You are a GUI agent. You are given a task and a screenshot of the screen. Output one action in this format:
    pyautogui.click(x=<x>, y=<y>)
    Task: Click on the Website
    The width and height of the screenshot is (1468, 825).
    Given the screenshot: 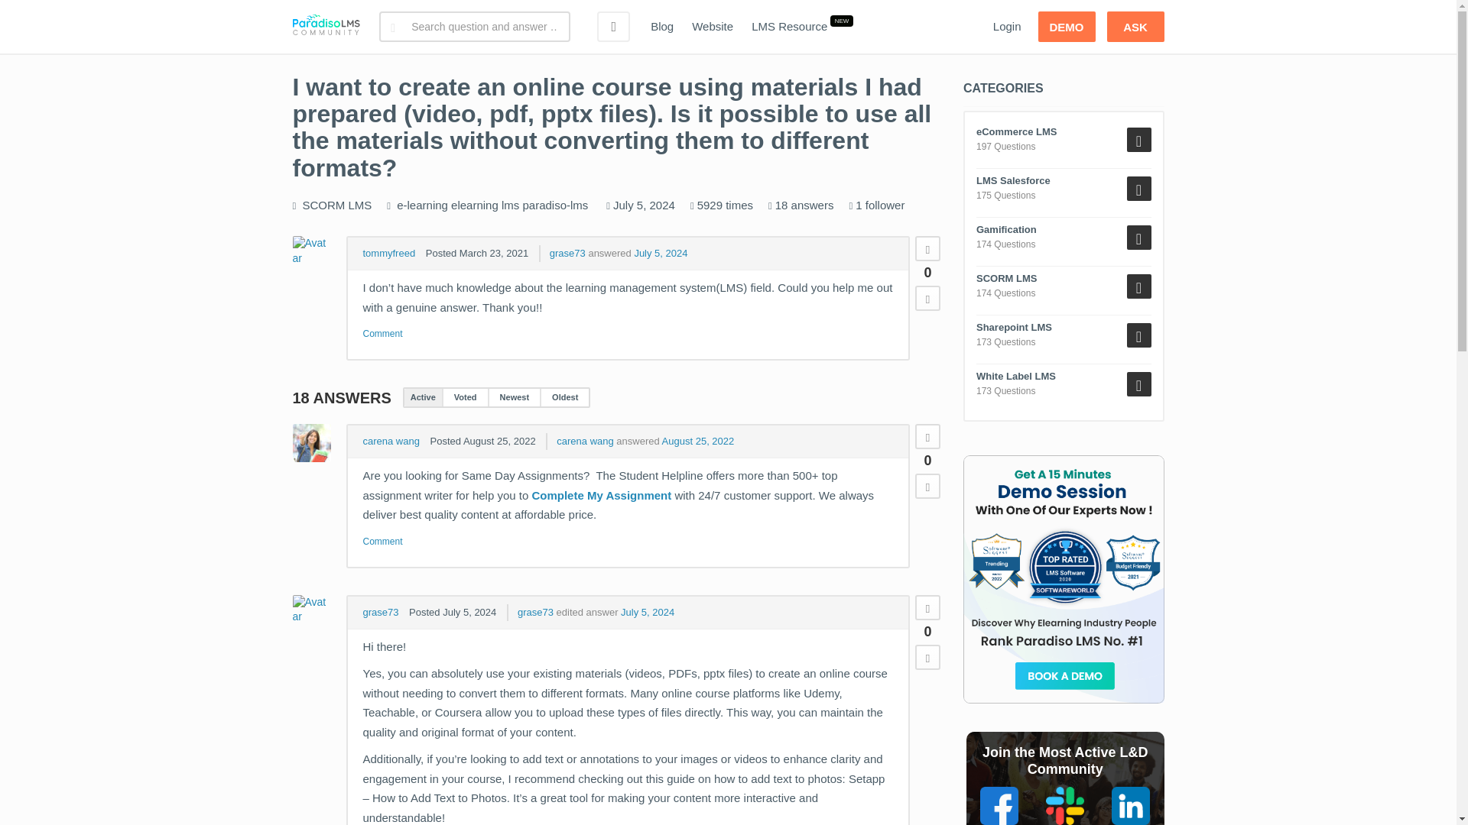 What is the action you would take?
    pyautogui.click(x=713, y=27)
    